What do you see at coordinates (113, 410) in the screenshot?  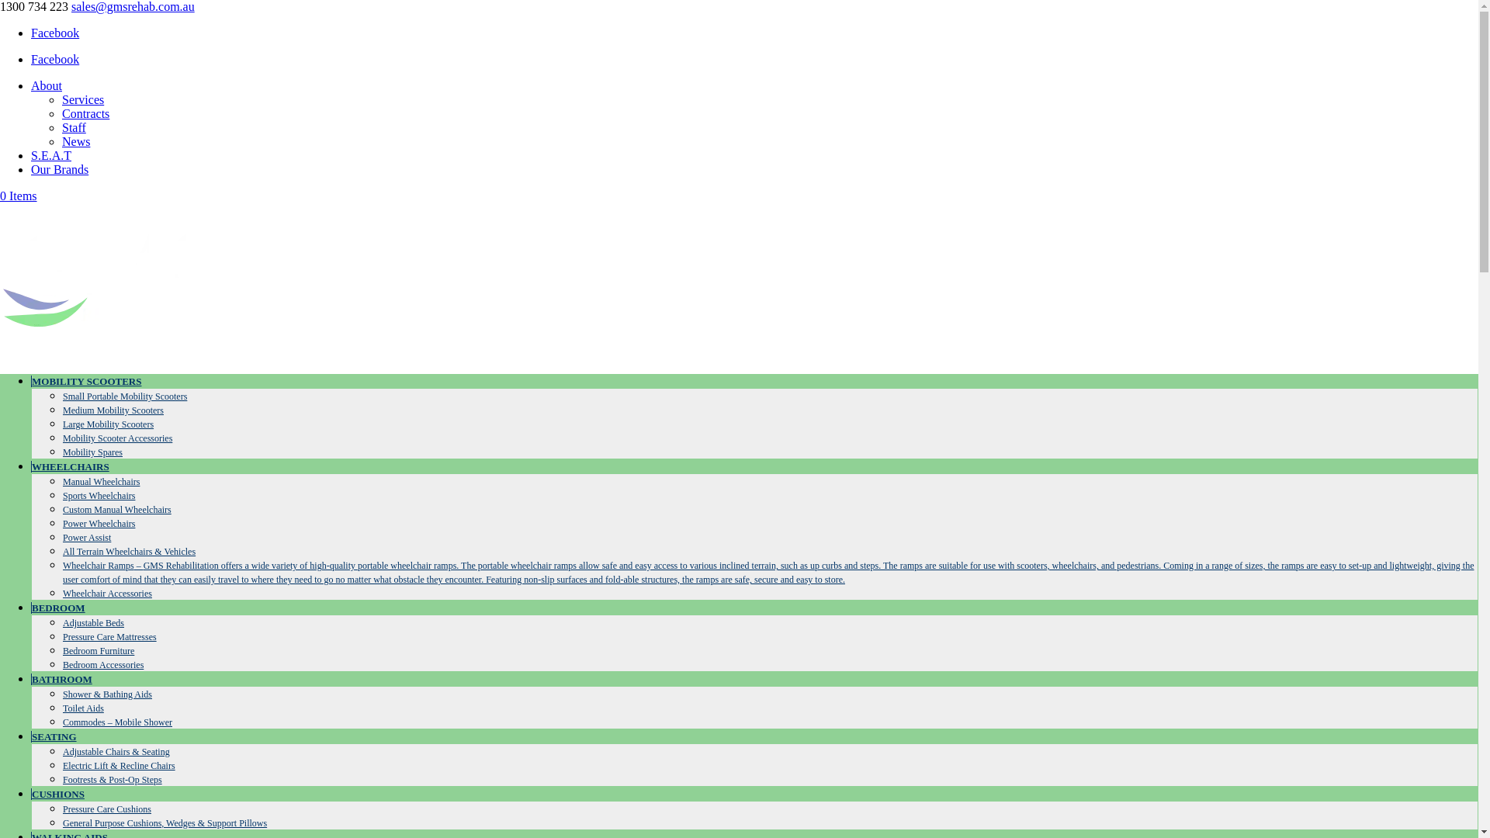 I see `Medium Mobility Scooters` at bounding box center [113, 410].